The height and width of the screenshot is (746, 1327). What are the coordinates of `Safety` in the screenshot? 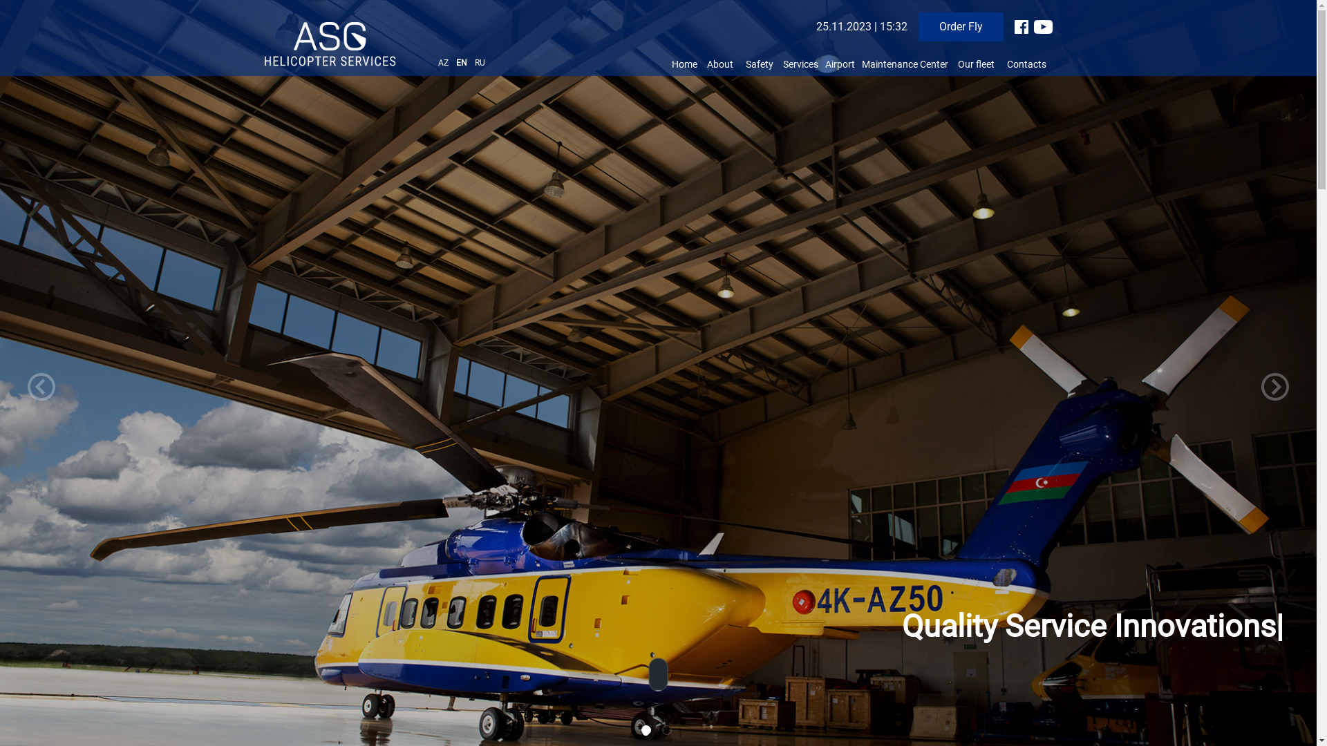 It's located at (759, 64).